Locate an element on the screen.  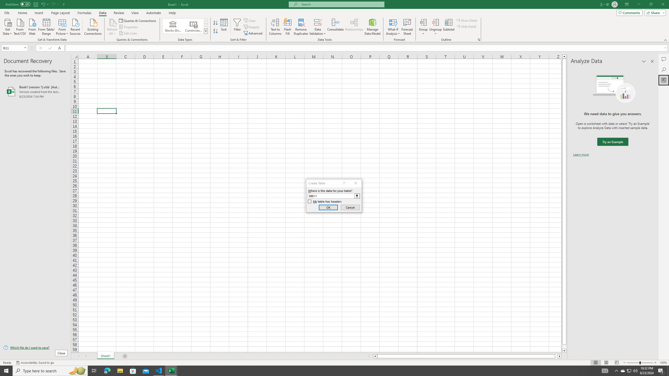
Consolidate... is located at coordinates (336, 27).